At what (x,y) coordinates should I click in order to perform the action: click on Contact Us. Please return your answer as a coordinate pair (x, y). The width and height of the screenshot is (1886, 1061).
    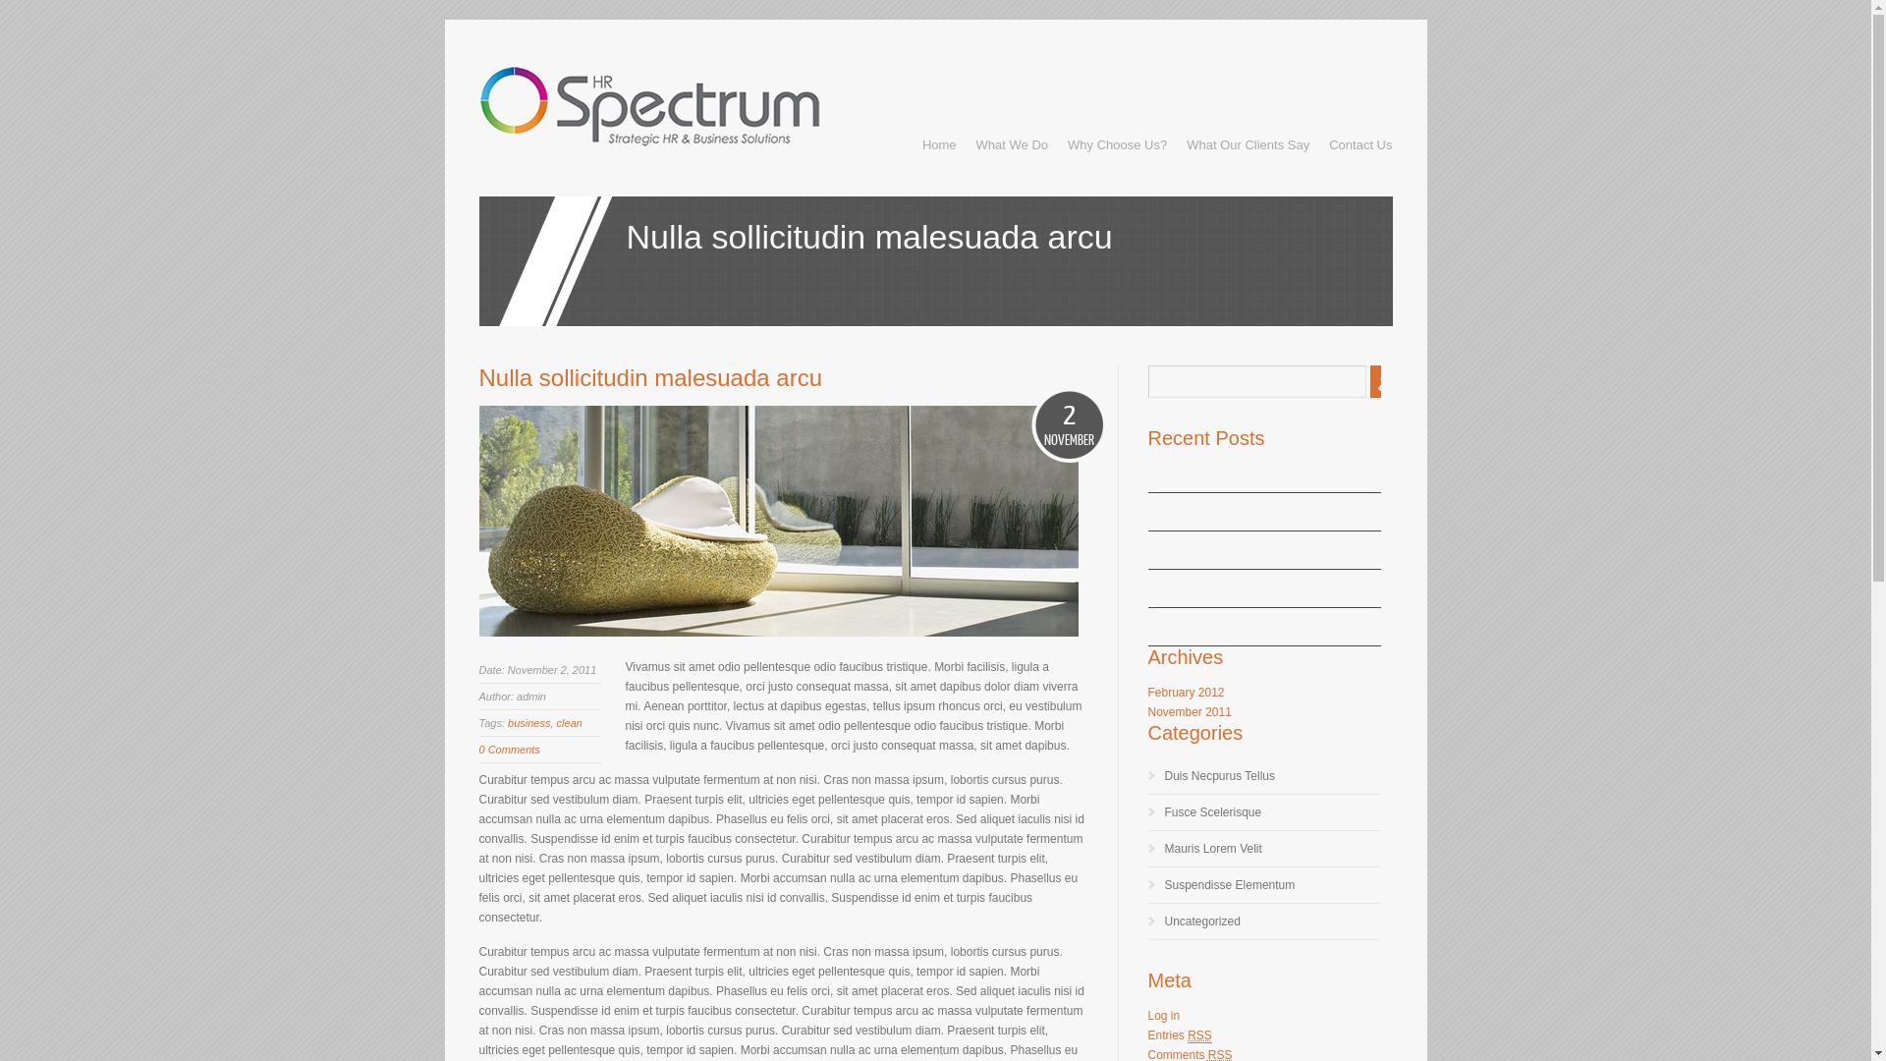
    Looking at the image, I should click on (1360, 145).